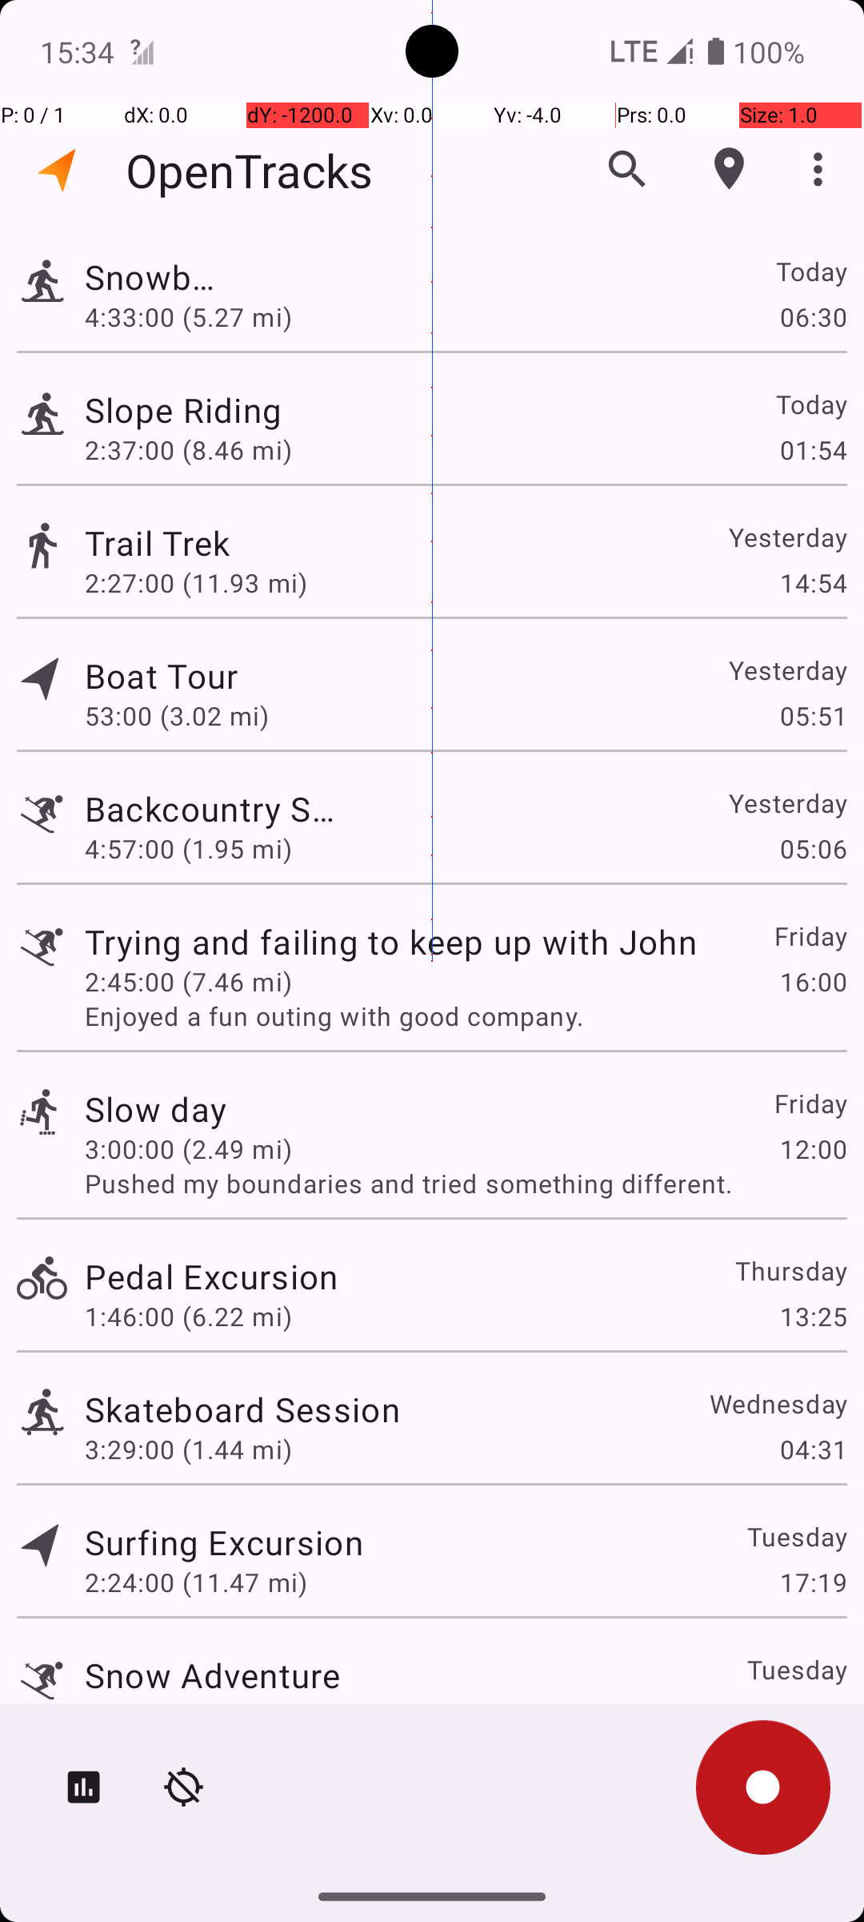  I want to click on Slow day, so click(155, 1108).